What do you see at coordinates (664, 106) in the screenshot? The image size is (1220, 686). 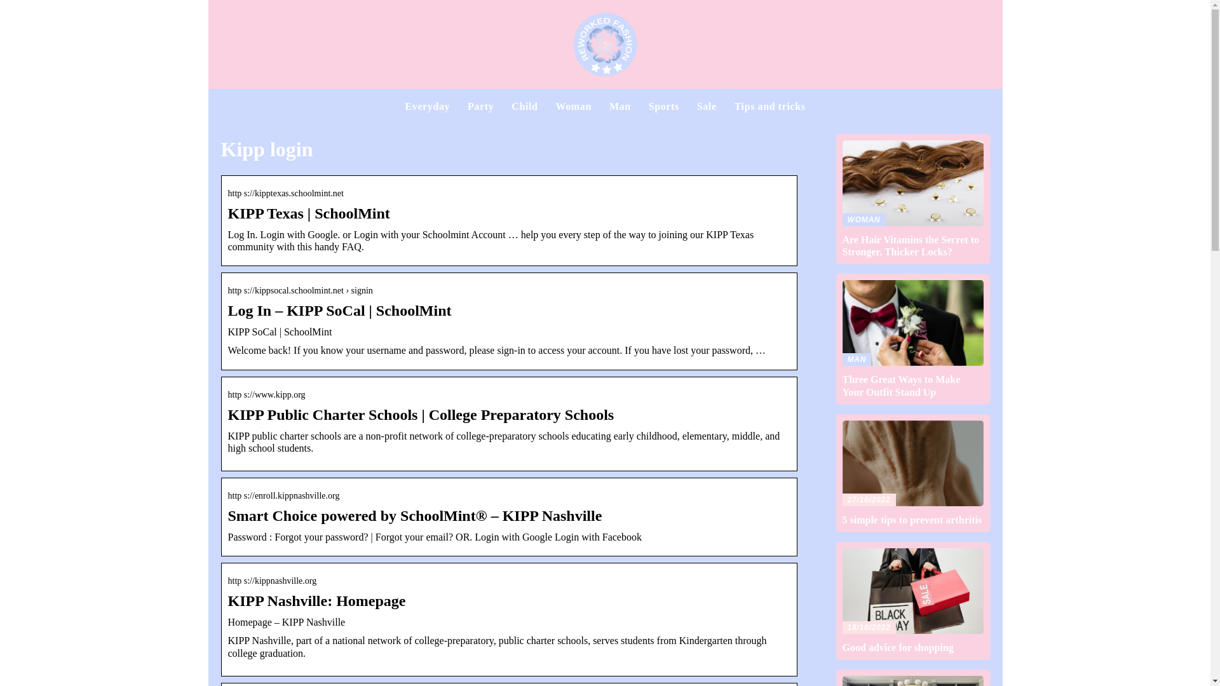 I see `Child` at bounding box center [664, 106].